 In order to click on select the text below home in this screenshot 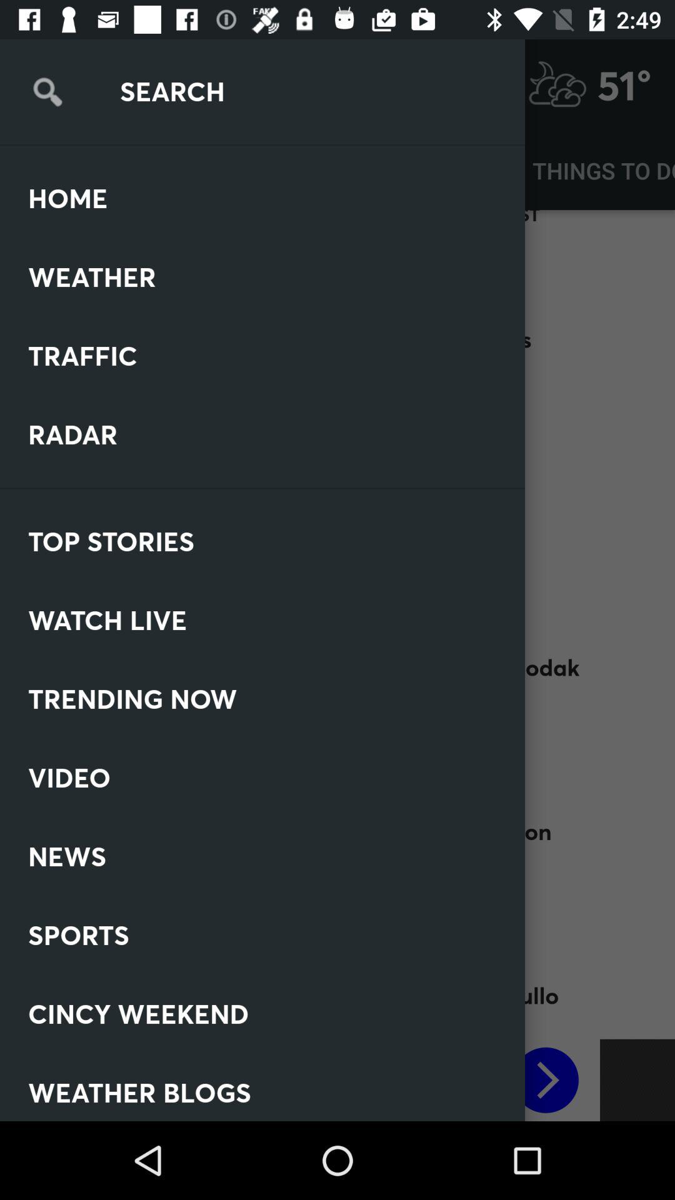, I will do `click(125, 247)`.